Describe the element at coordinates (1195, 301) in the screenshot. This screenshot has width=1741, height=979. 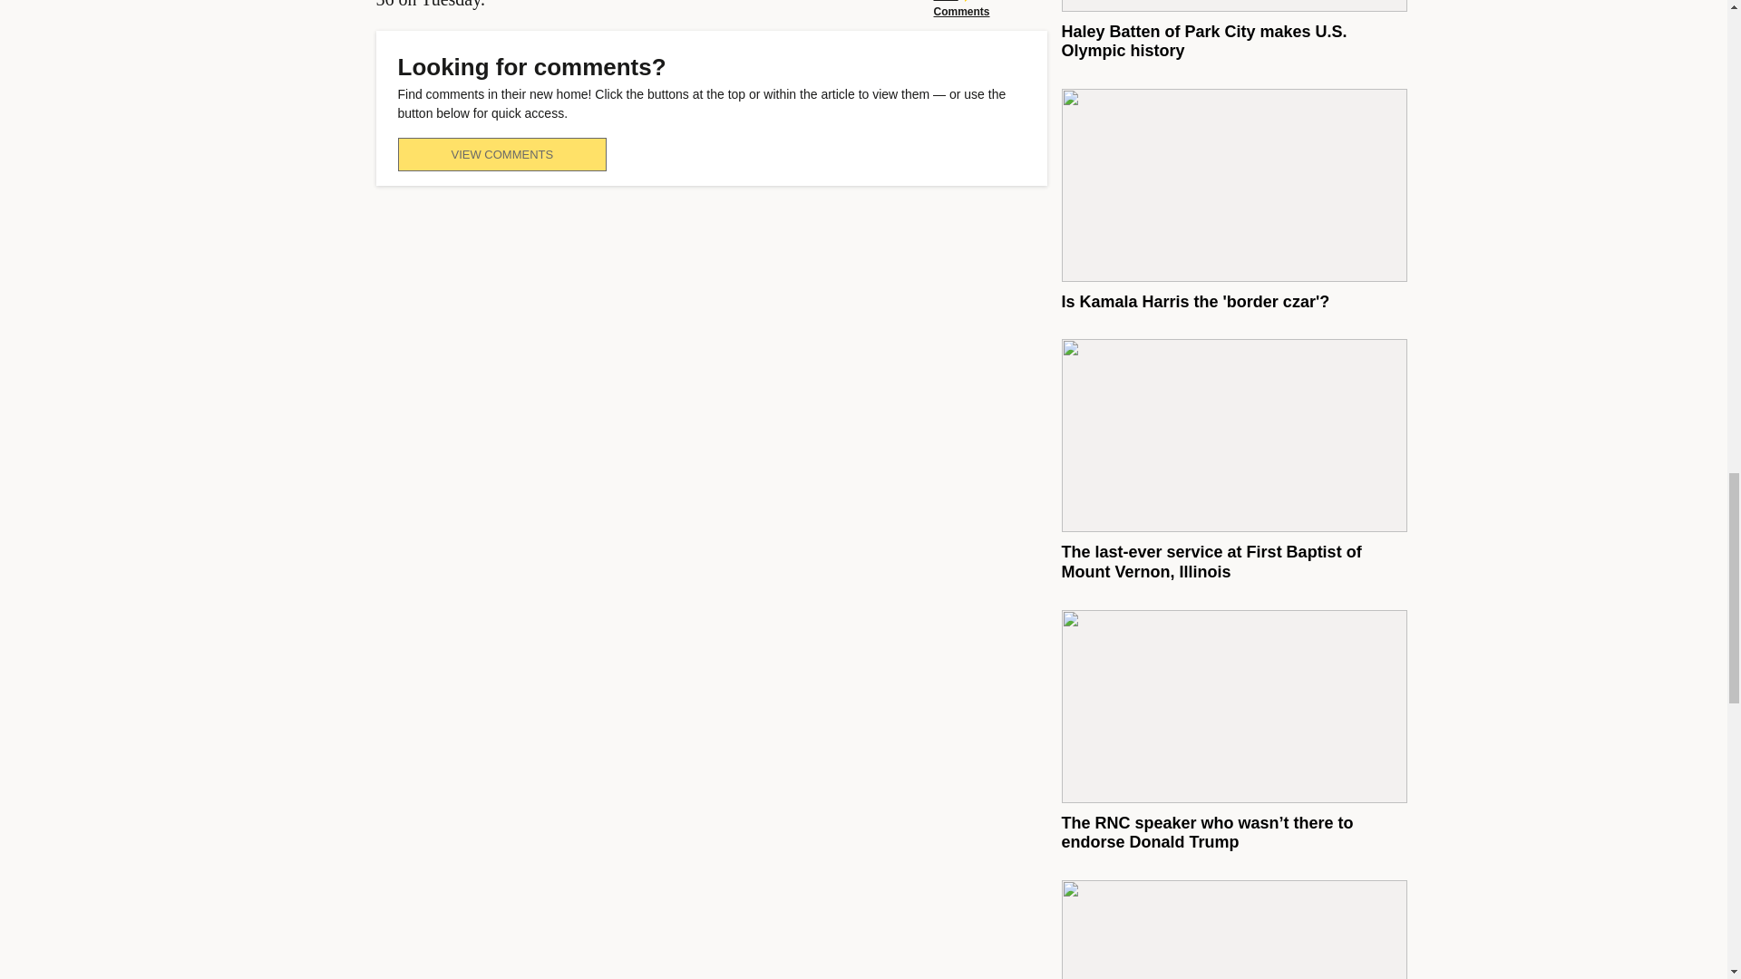
I see `Is Kamala Harris the 'border czar'?` at that location.